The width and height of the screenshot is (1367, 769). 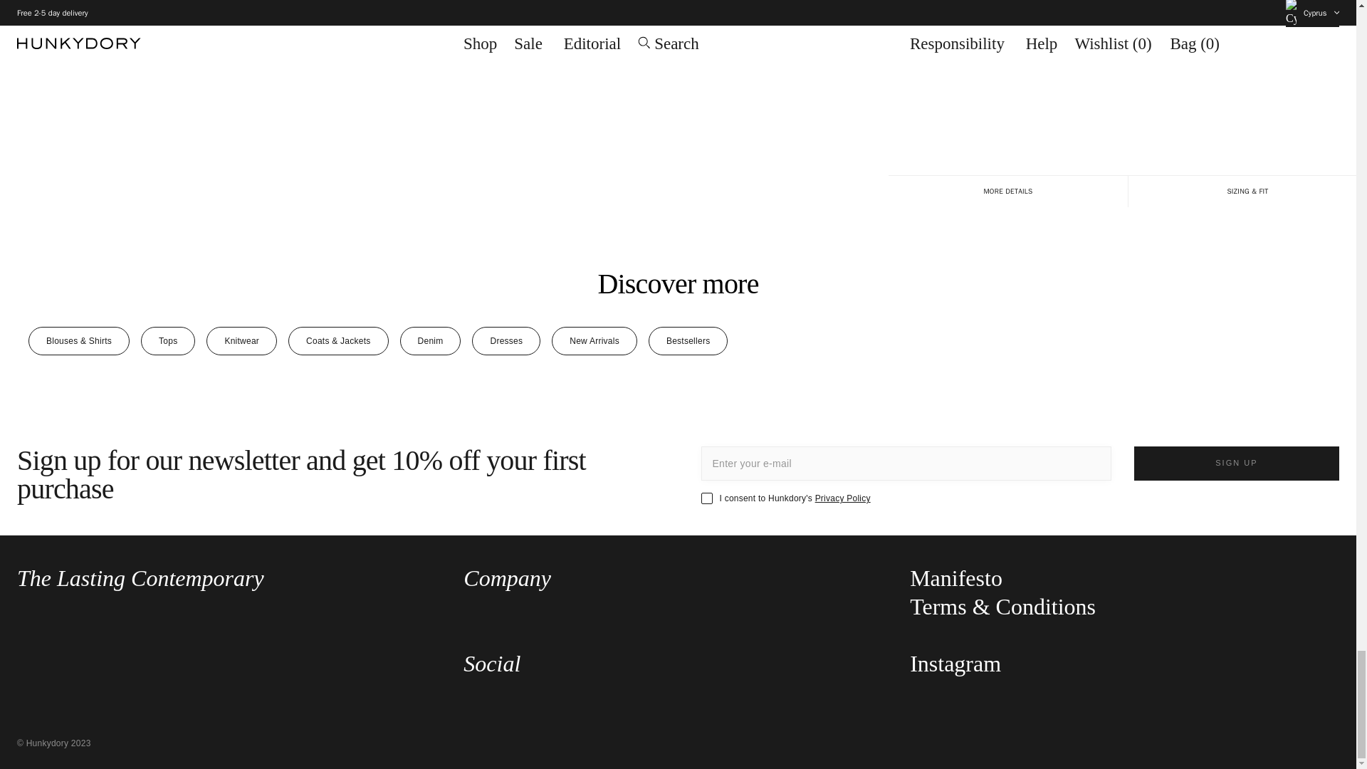 What do you see at coordinates (594, 340) in the screenshot?
I see `New Arrivals` at bounding box center [594, 340].